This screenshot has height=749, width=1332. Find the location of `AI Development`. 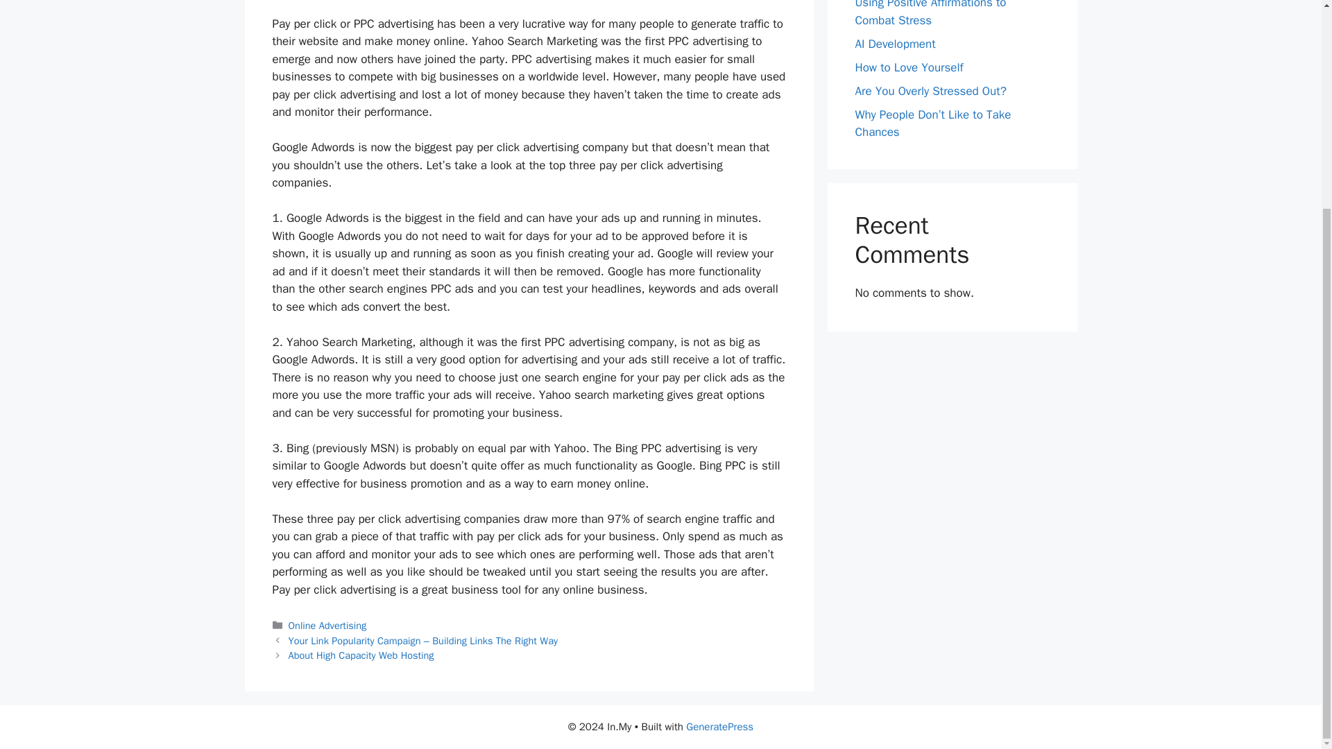

AI Development is located at coordinates (895, 43).